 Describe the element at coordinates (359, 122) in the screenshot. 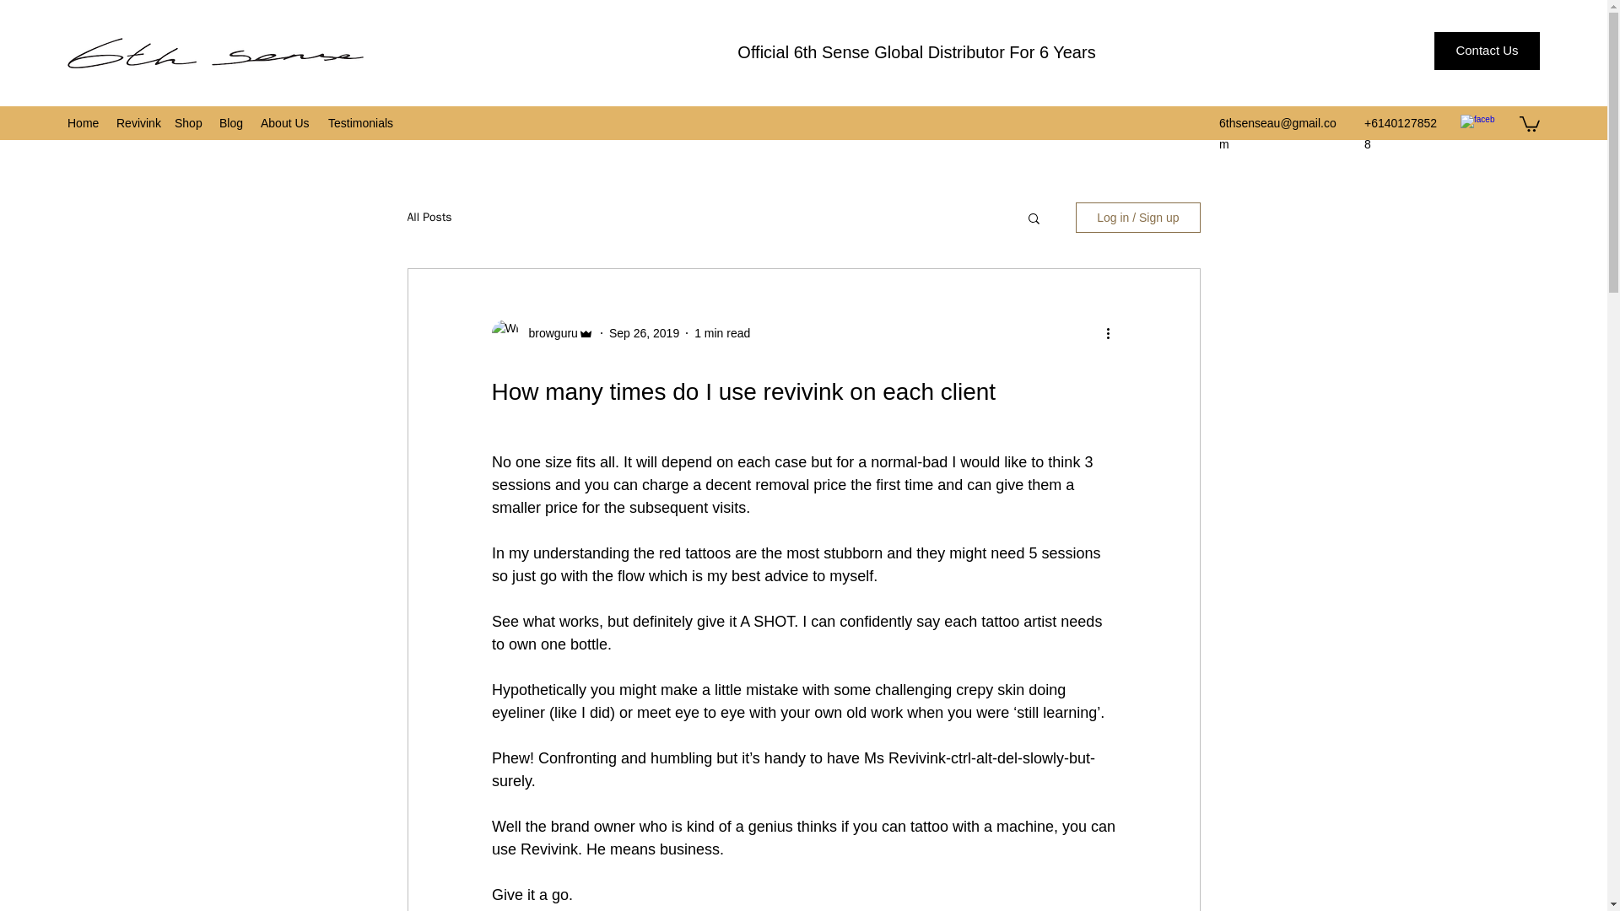

I see `Testimonials` at that location.